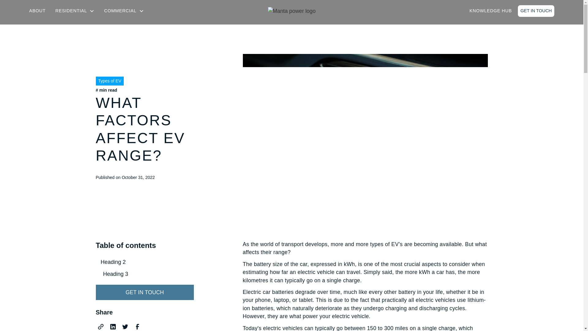  I want to click on GET IN TOUCH, so click(144, 292).